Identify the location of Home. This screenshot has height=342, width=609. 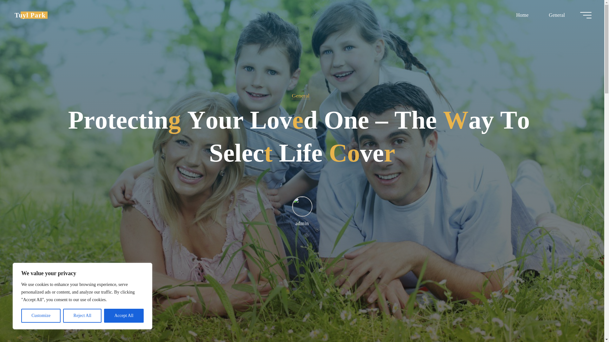
(522, 15).